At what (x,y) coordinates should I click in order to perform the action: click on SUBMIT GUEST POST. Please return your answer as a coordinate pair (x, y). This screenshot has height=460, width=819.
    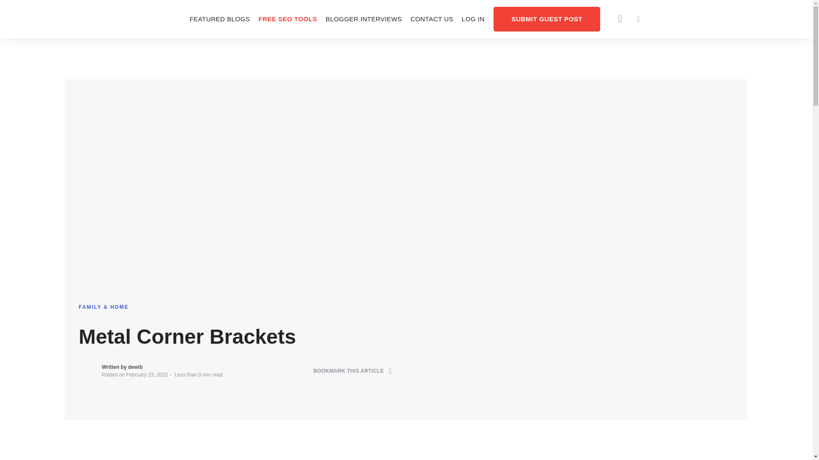
    Looking at the image, I should click on (547, 19).